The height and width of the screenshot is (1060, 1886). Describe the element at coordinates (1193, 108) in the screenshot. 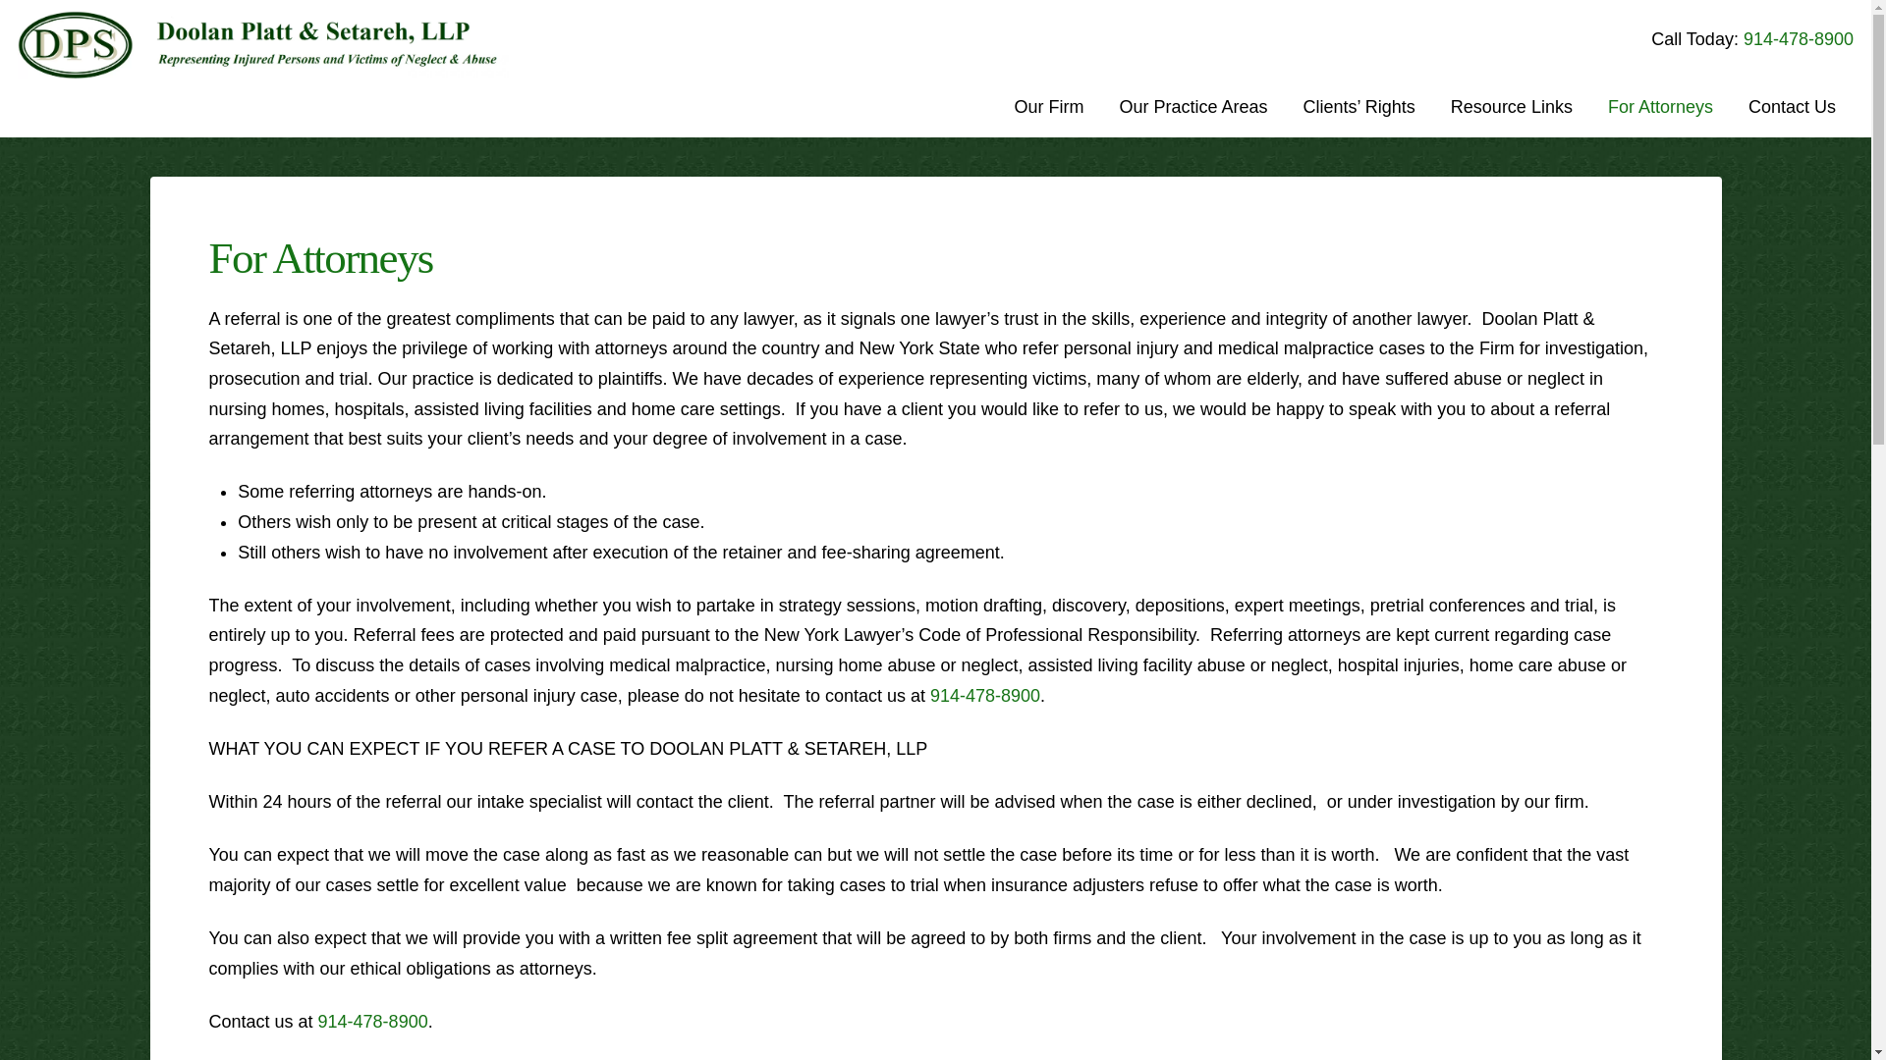

I see `Our Practice Areas` at that location.